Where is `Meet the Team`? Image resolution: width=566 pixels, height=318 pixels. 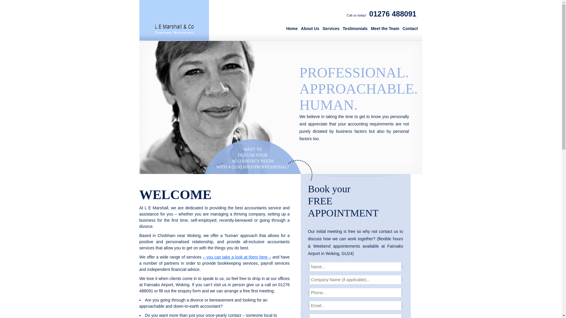 Meet the Team is located at coordinates (385, 28).